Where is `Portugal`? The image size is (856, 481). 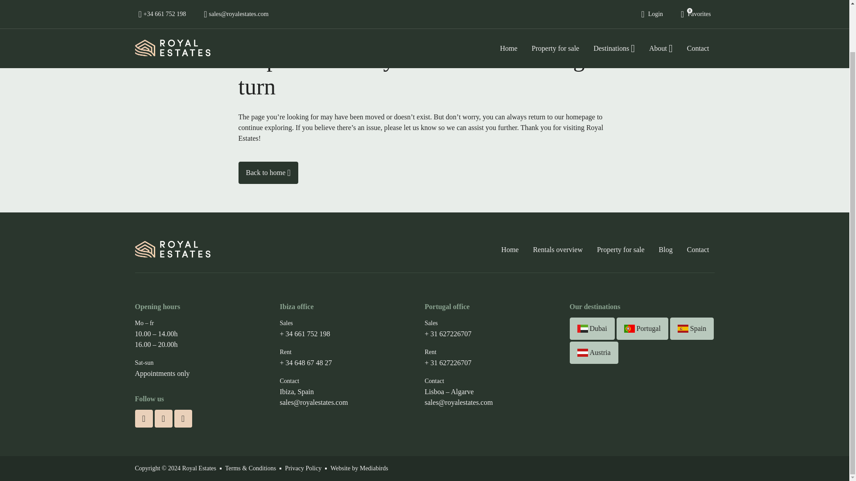 Portugal is located at coordinates (642, 328).